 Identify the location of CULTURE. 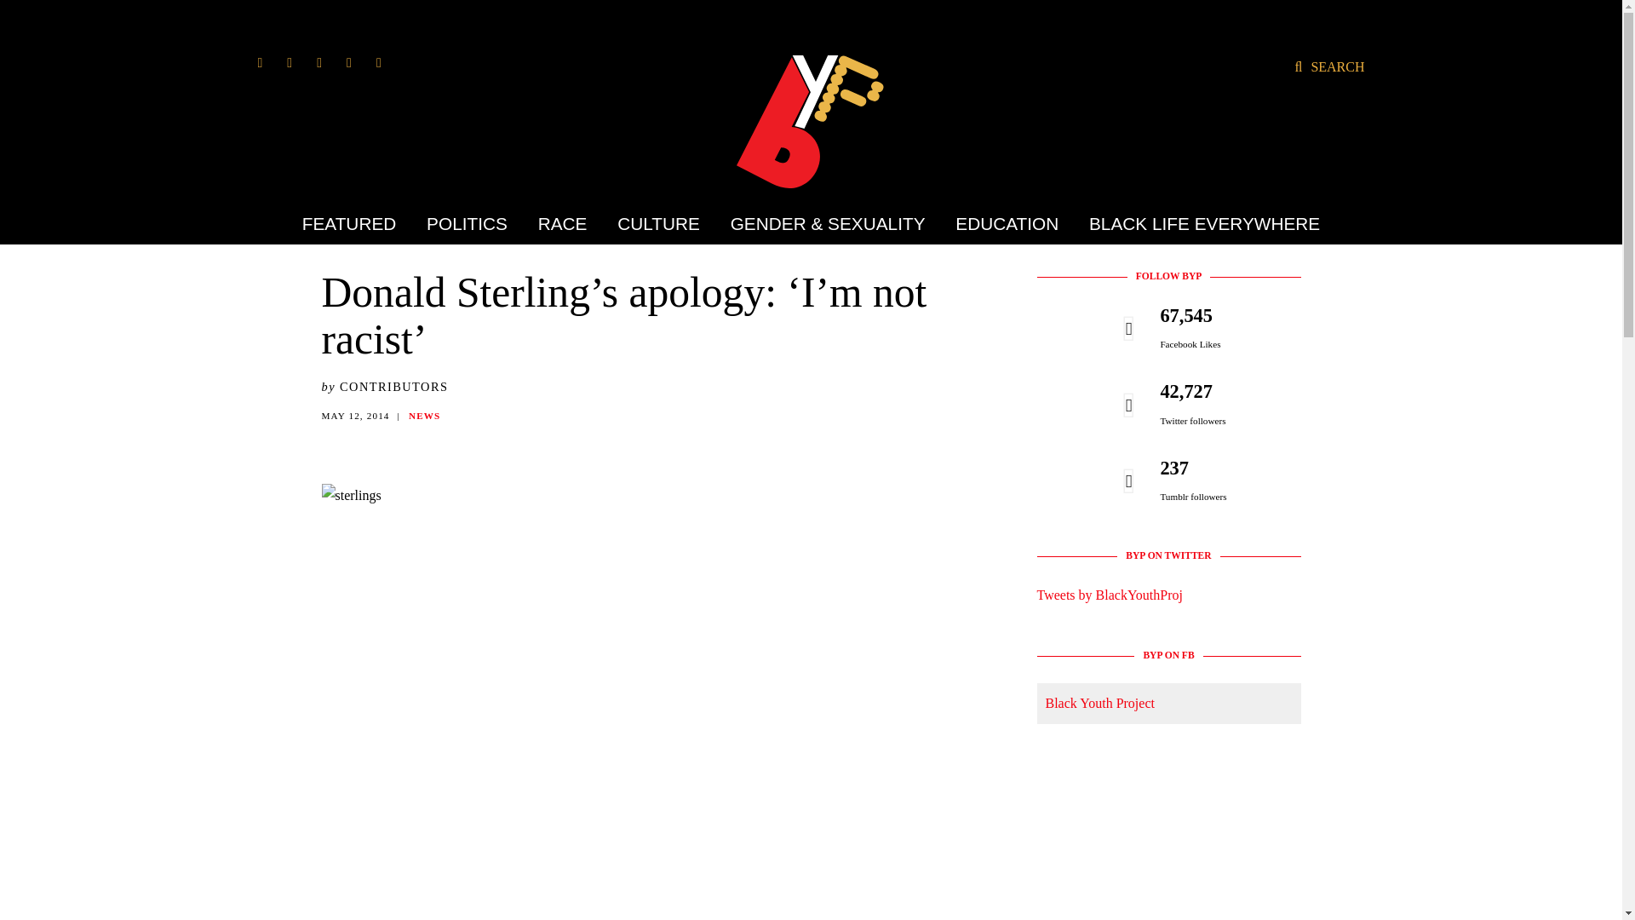
(659, 223).